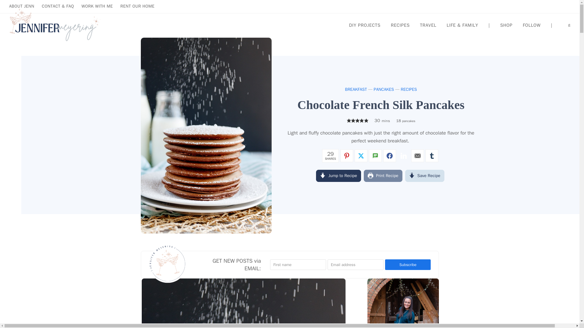  What do you see at coordinates (338, 176) in the screenshot?
I see `Jump to Recipe` at bounding box center [338, 176].